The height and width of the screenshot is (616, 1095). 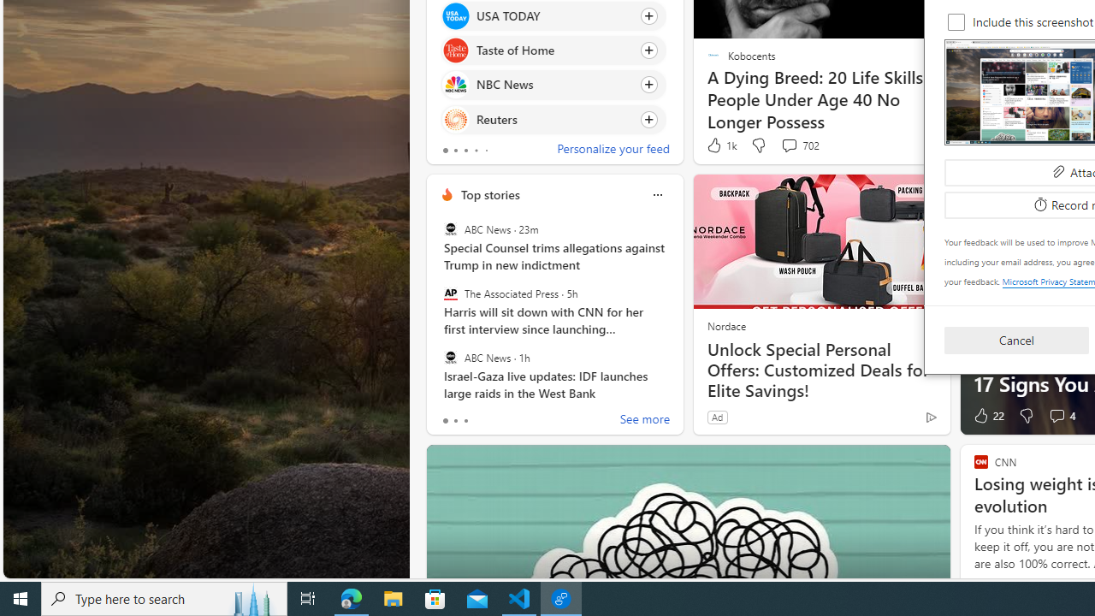 What do you see at coordinates (164, 599) in the screenshot?
I see `Type here to search` at bounding box center [164, 599].